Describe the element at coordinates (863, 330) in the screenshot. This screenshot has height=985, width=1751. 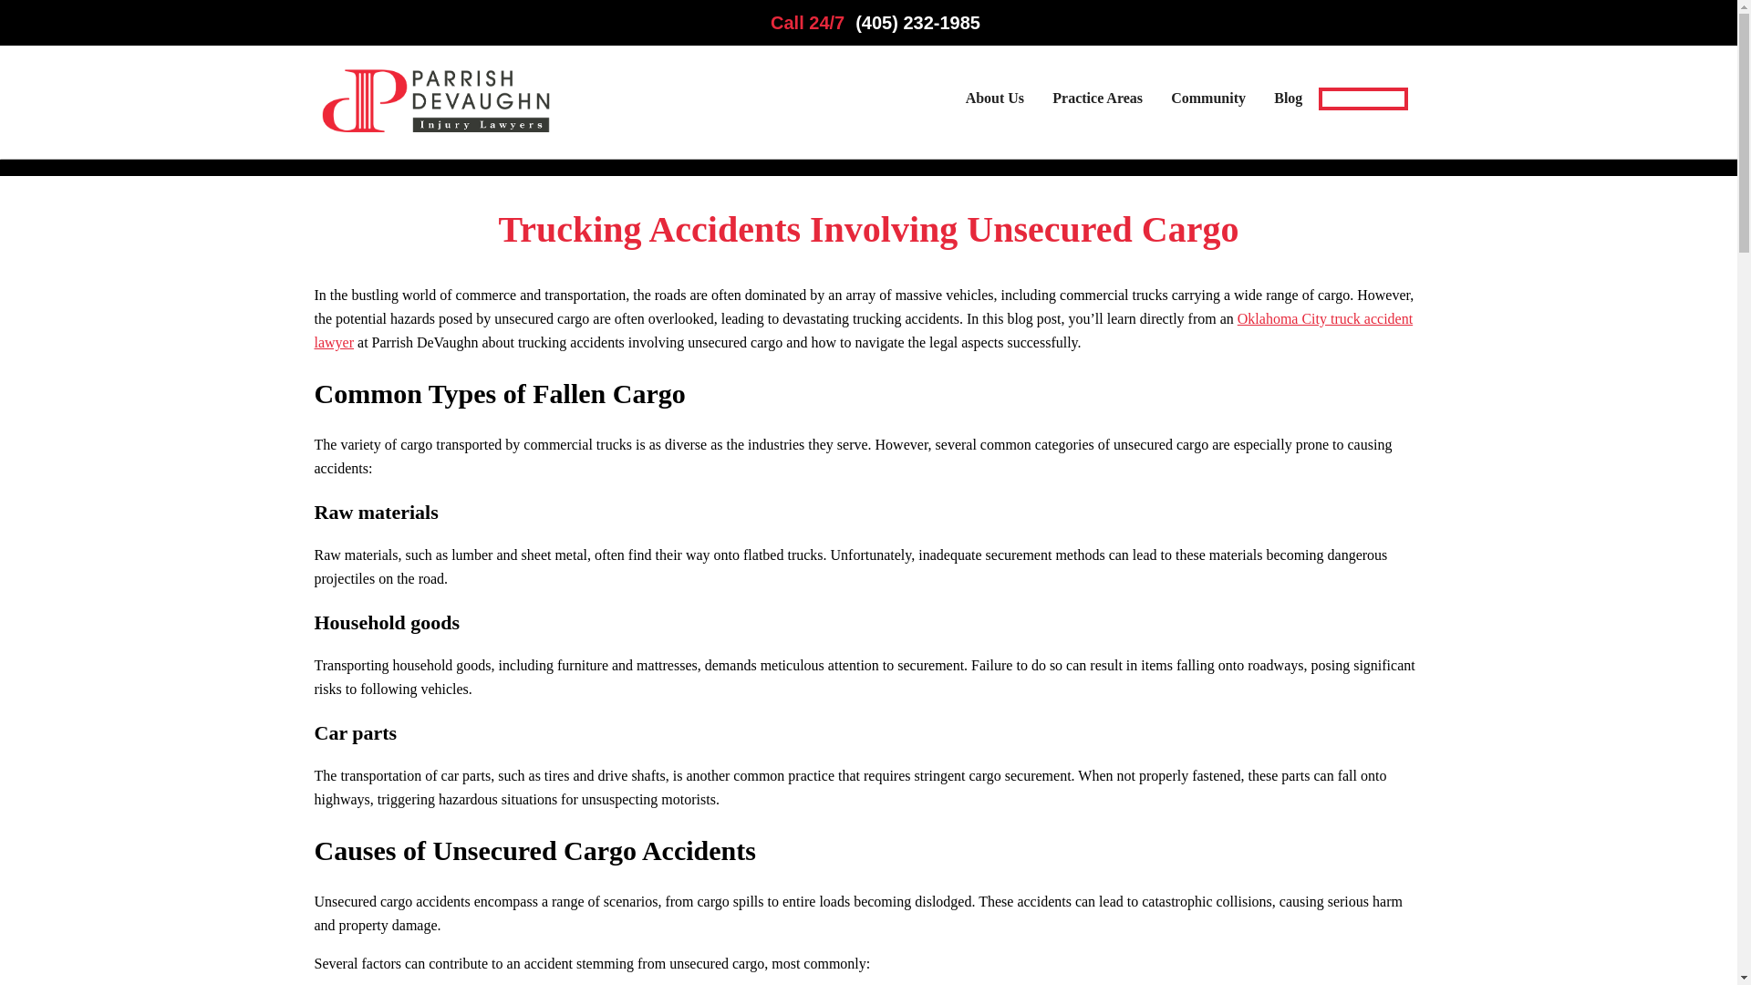
I see `Oklahoma City truck accident lawyer` at that location.